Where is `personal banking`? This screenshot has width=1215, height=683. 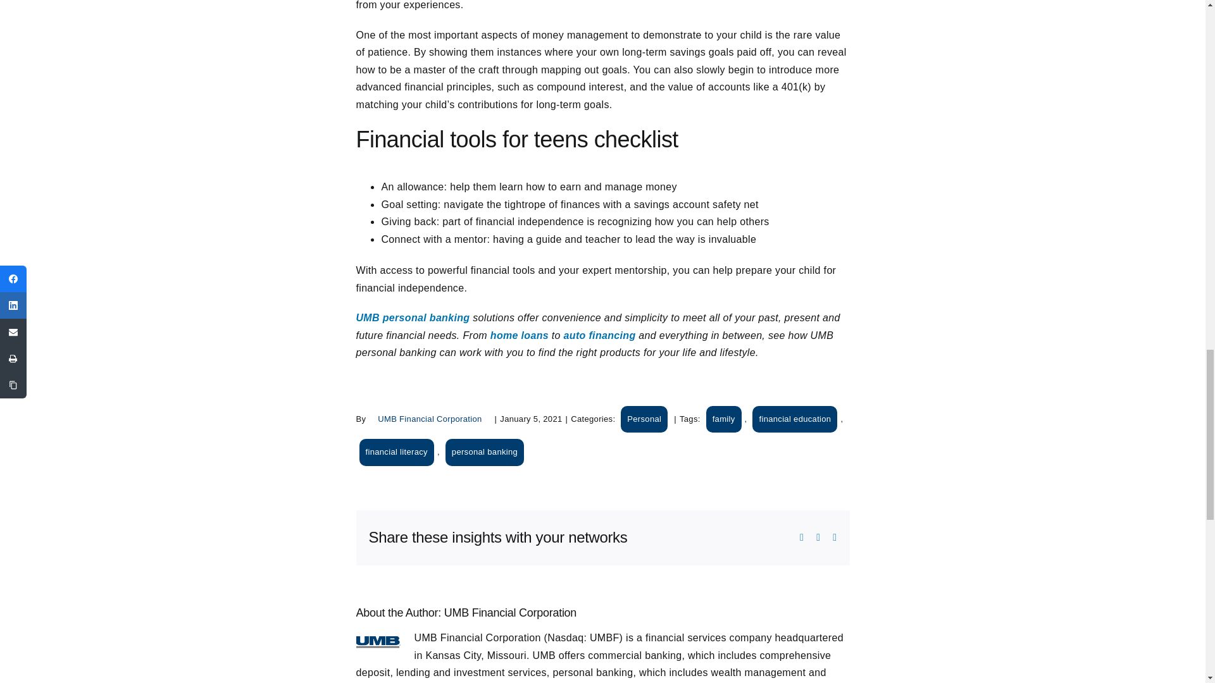 personal banking is located at coordinates (485, 452).